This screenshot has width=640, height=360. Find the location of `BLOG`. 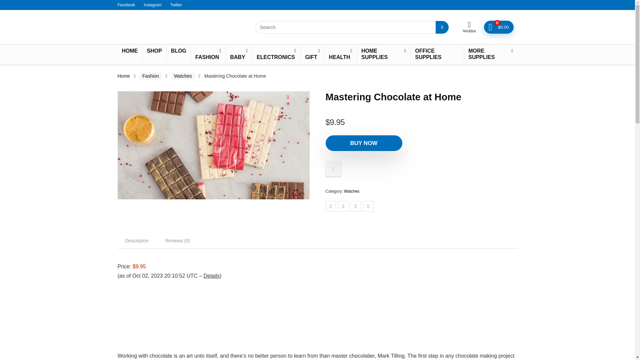

BLOG is located at coordinates (179, 51).